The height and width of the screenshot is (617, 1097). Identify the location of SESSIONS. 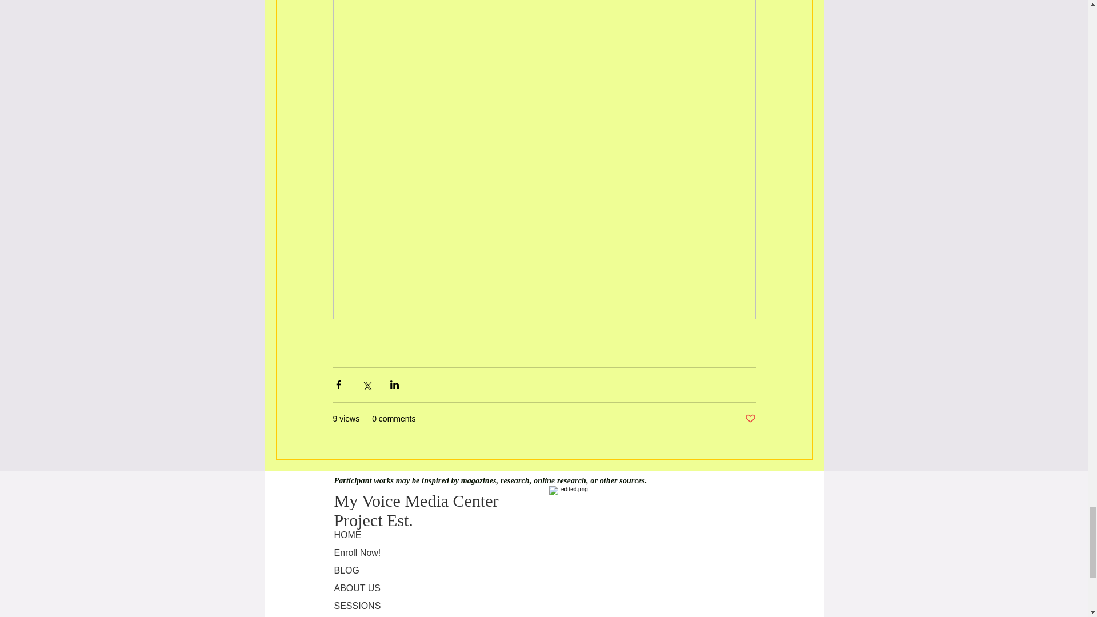
(415, 606).